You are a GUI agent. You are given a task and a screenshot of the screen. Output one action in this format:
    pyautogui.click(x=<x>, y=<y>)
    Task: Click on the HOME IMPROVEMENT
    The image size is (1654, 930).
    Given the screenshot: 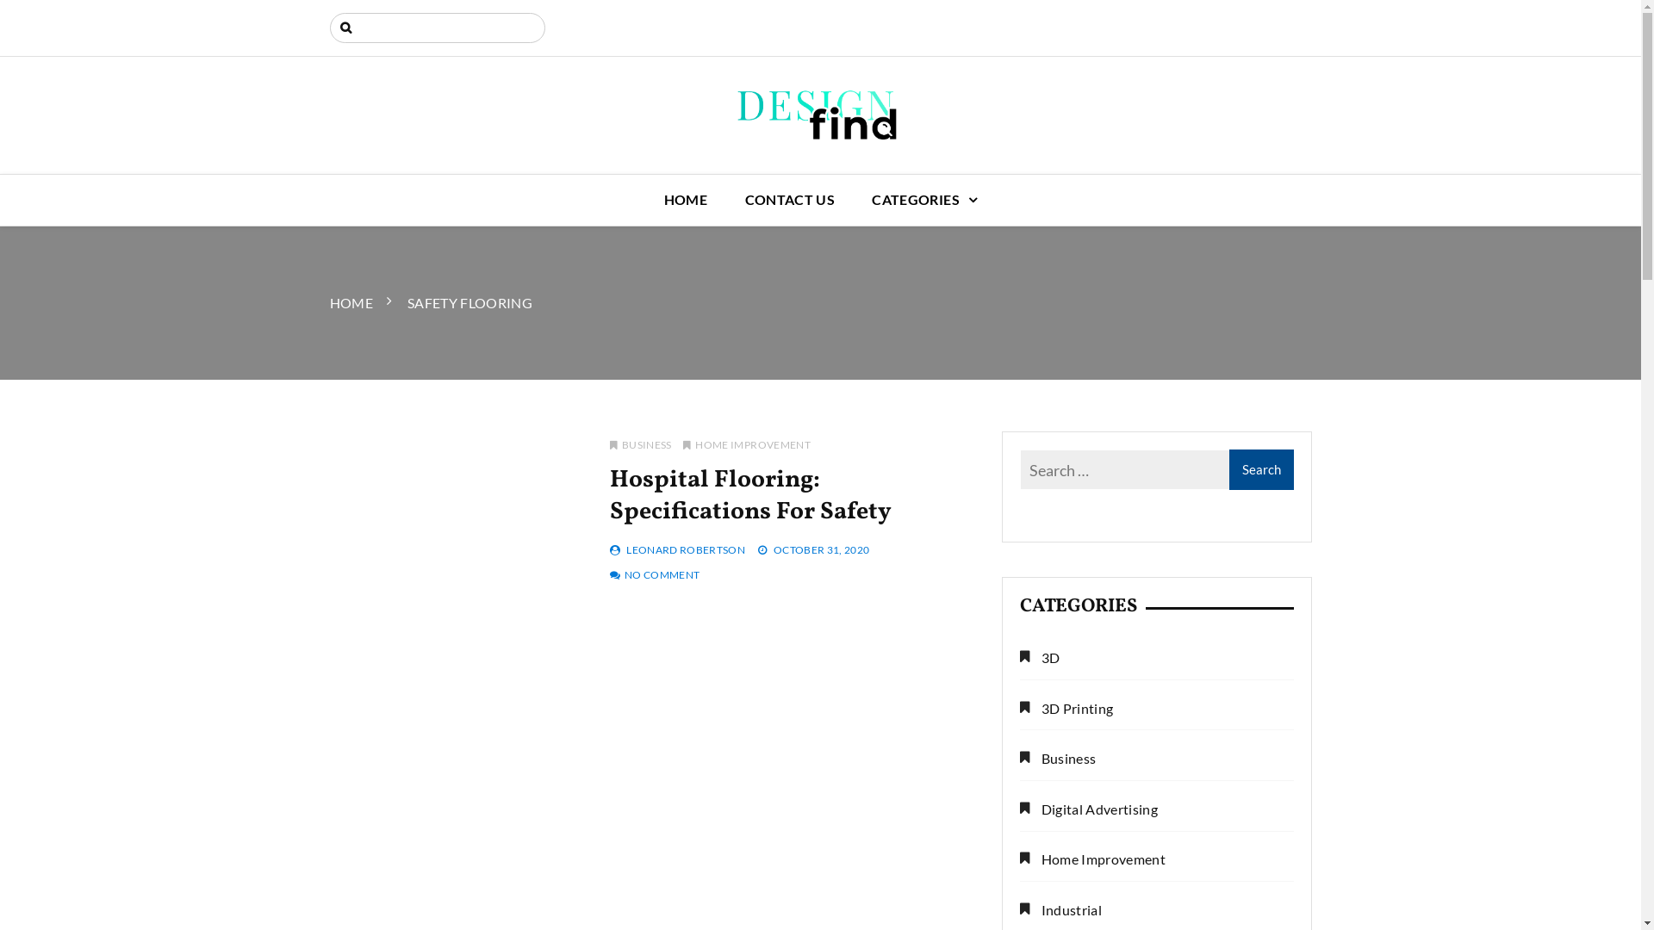 What is the action you would take?
    pyautogui.click(x=747, y=444)
    